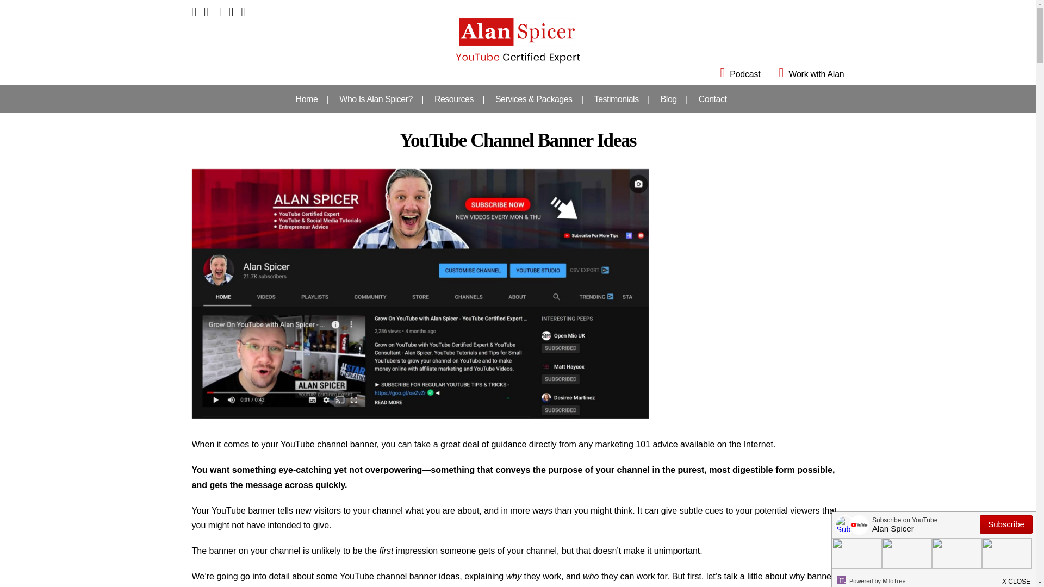 The width and height of the screenshot is (1044, 587). Describe the element at coordinates (453, 99) in the screenshot. I see `Resources` at that location.